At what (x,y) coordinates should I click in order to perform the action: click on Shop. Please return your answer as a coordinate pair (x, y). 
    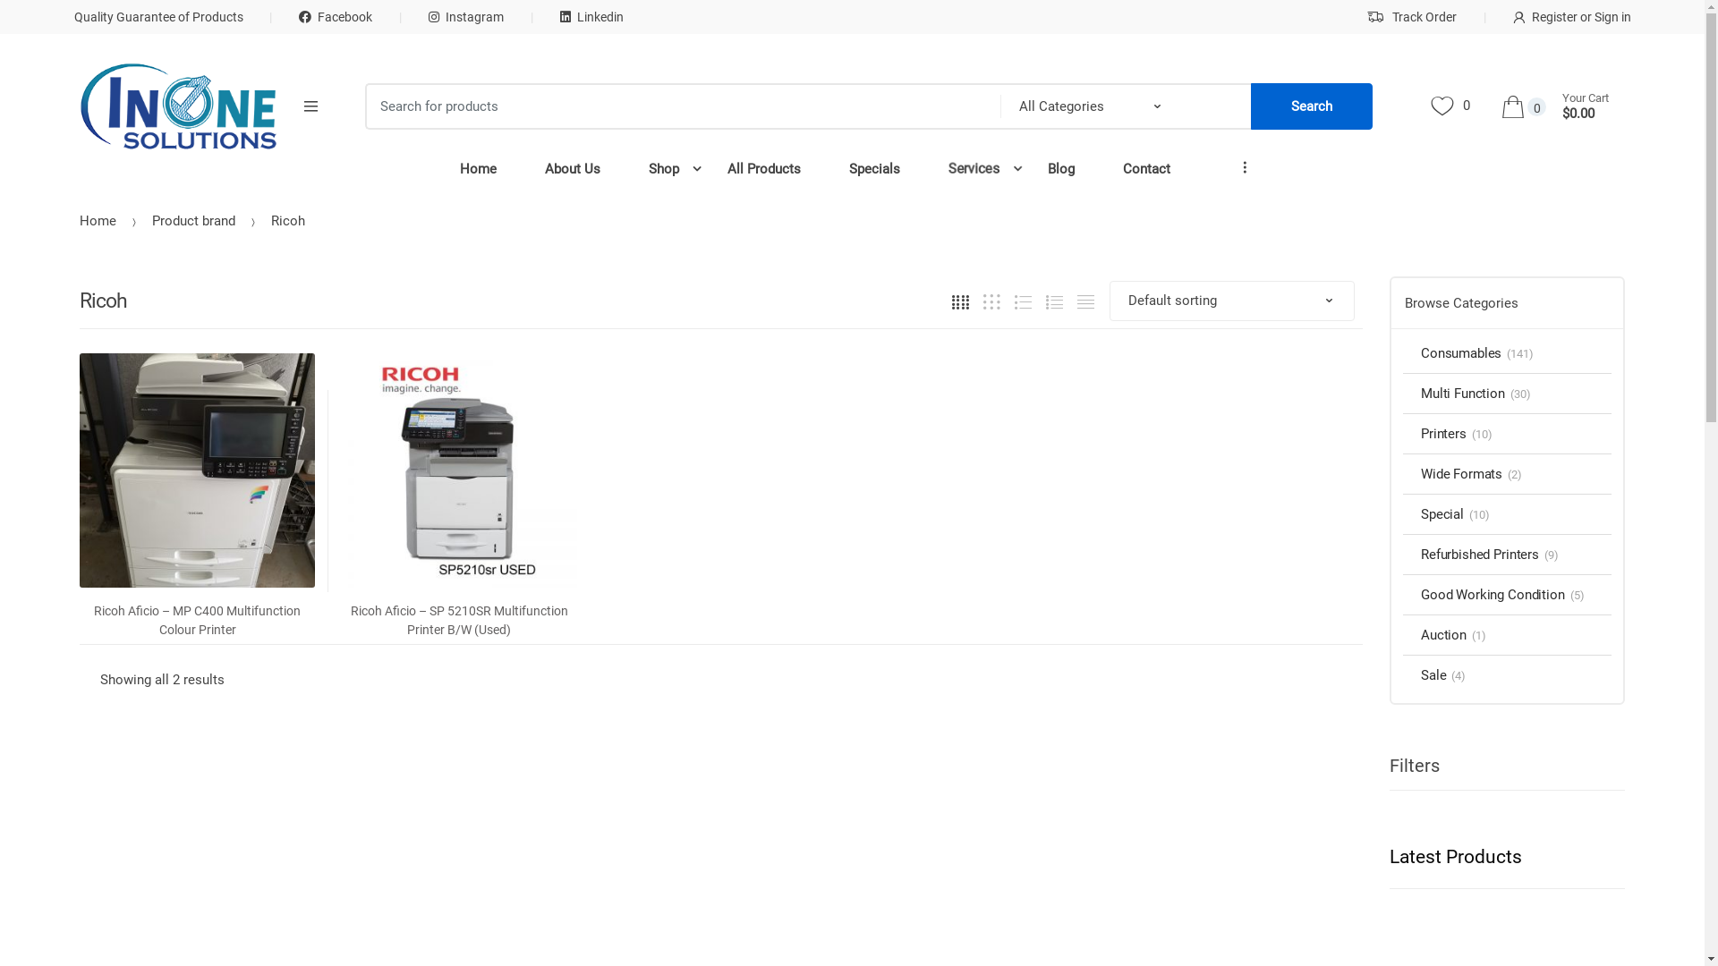
    Looking at the image, I should click on (664, 170).